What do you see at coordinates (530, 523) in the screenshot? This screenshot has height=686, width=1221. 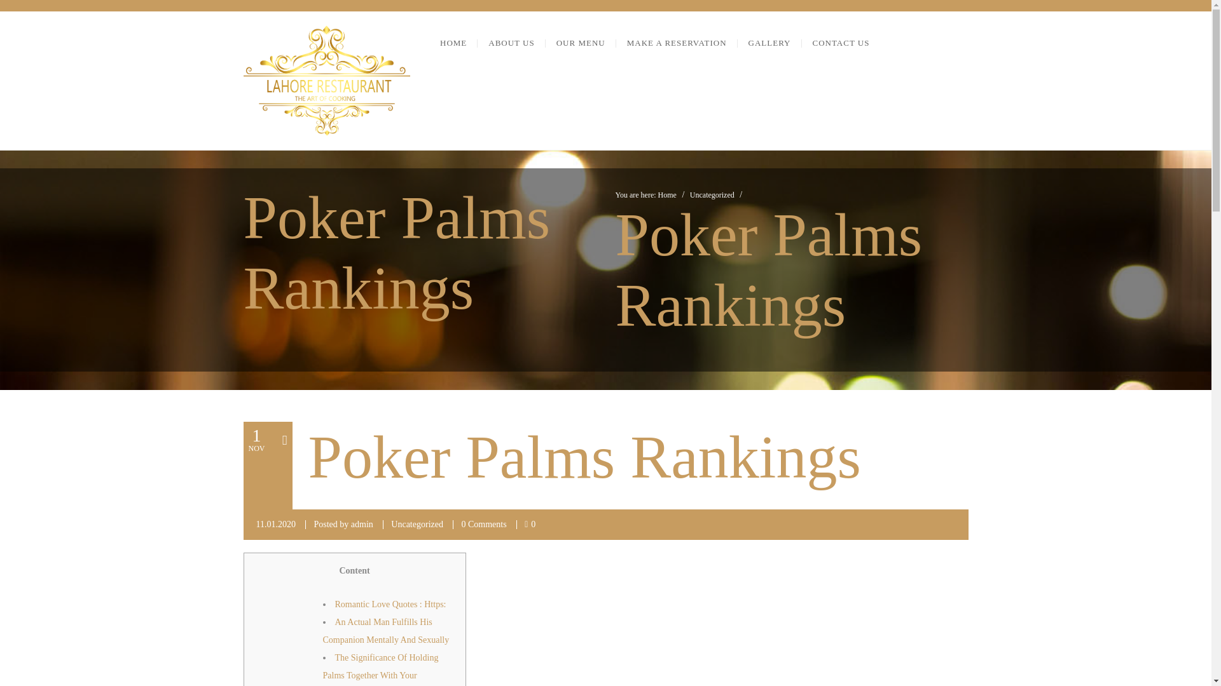 I see `Love this` at bounding box center [530, 523].